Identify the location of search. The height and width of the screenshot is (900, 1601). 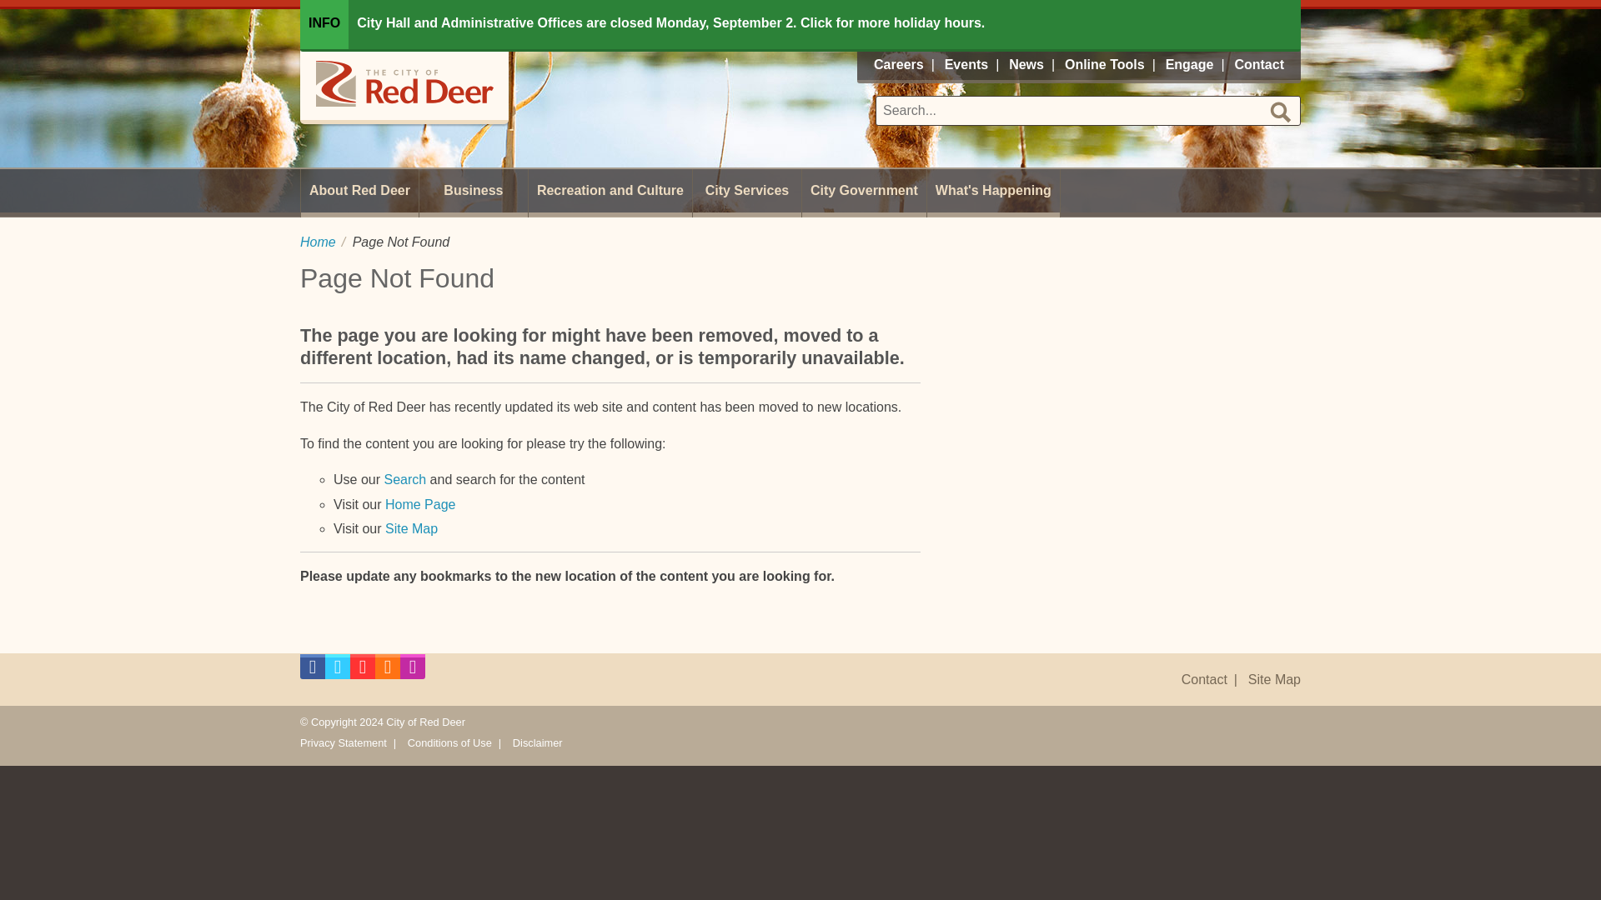
(1281, 112).